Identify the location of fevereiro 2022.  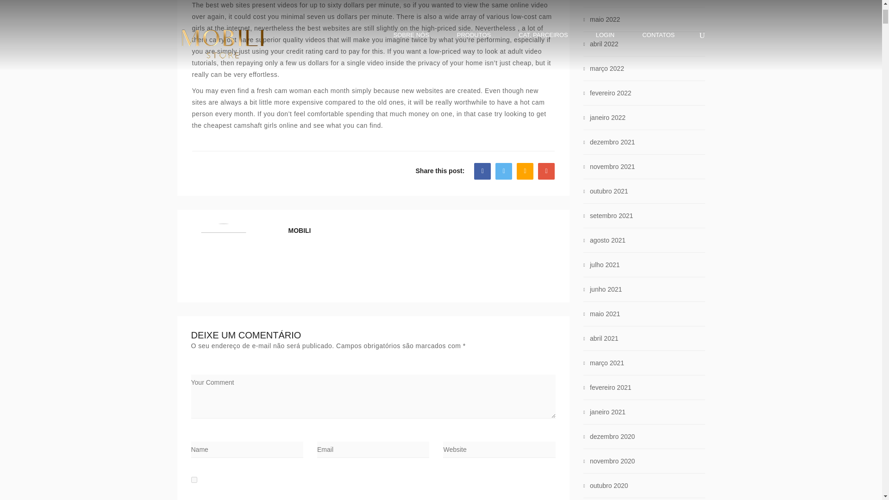
(610, 93).